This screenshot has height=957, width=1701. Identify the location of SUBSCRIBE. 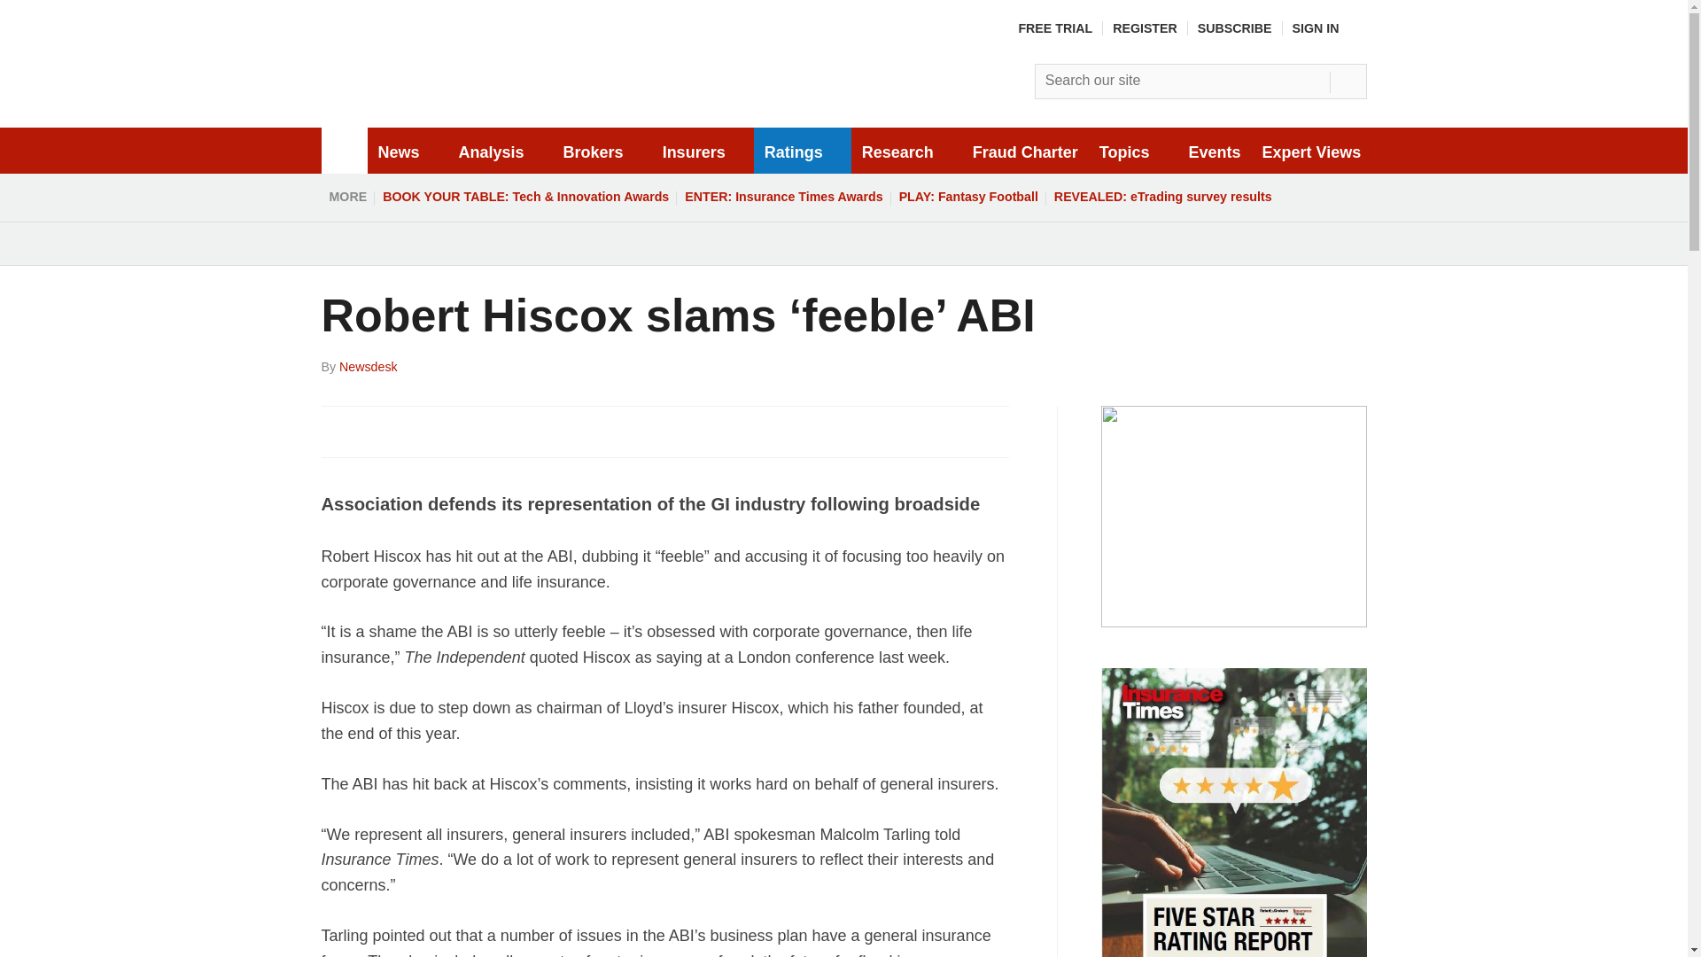
(1235, 27).